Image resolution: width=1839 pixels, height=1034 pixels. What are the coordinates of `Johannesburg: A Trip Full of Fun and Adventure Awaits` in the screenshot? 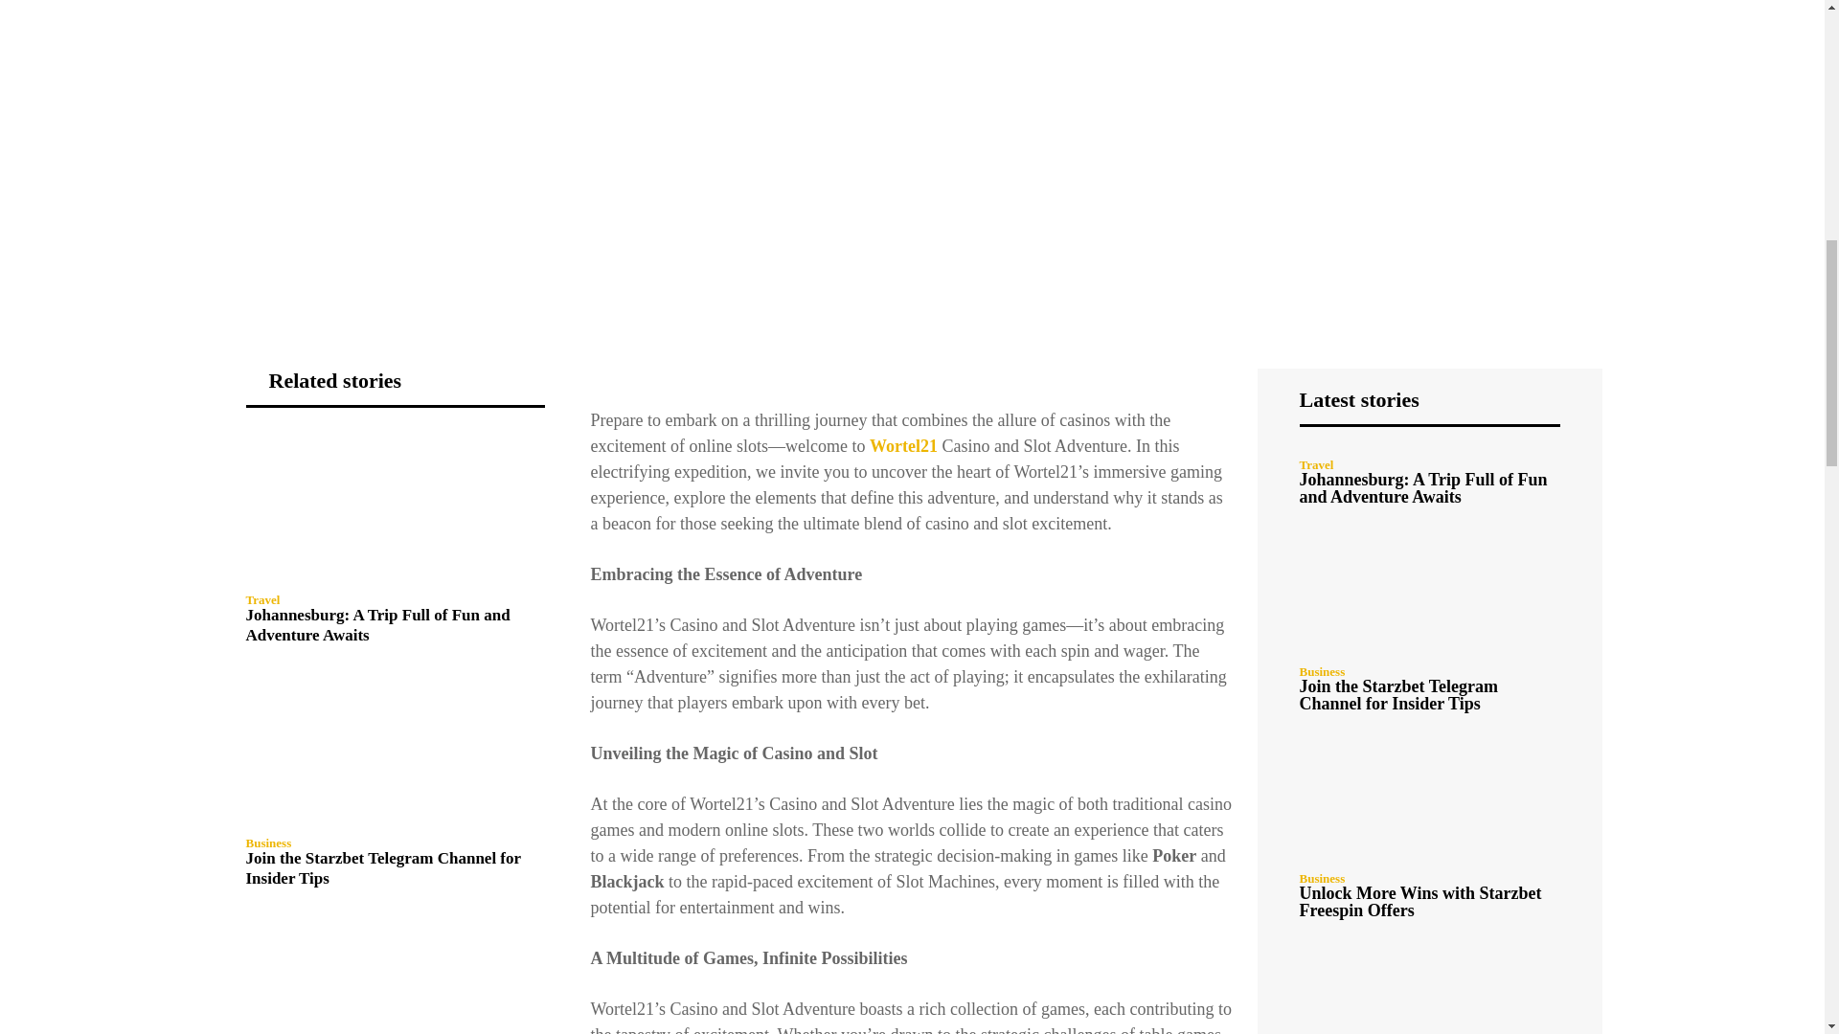 It's located at (395, 506).